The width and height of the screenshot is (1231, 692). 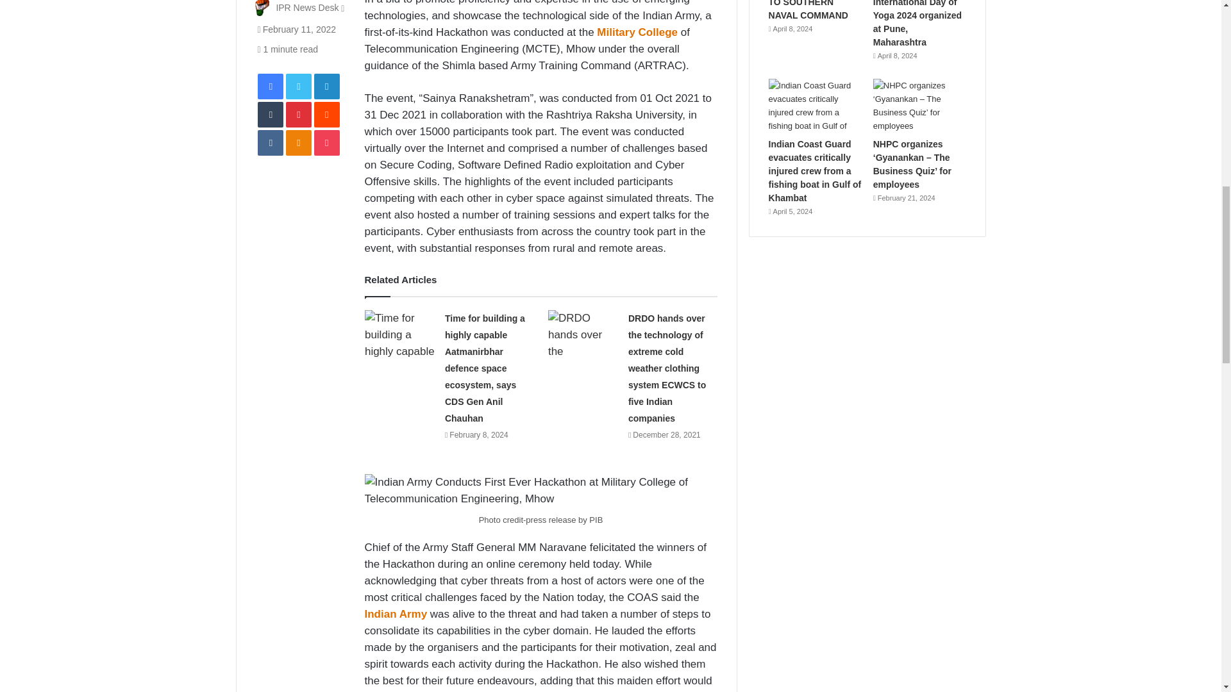 What do you see at coordinates (326, 114) in the screenshot?
I see `Reddit` at bounding box center [326, 114].